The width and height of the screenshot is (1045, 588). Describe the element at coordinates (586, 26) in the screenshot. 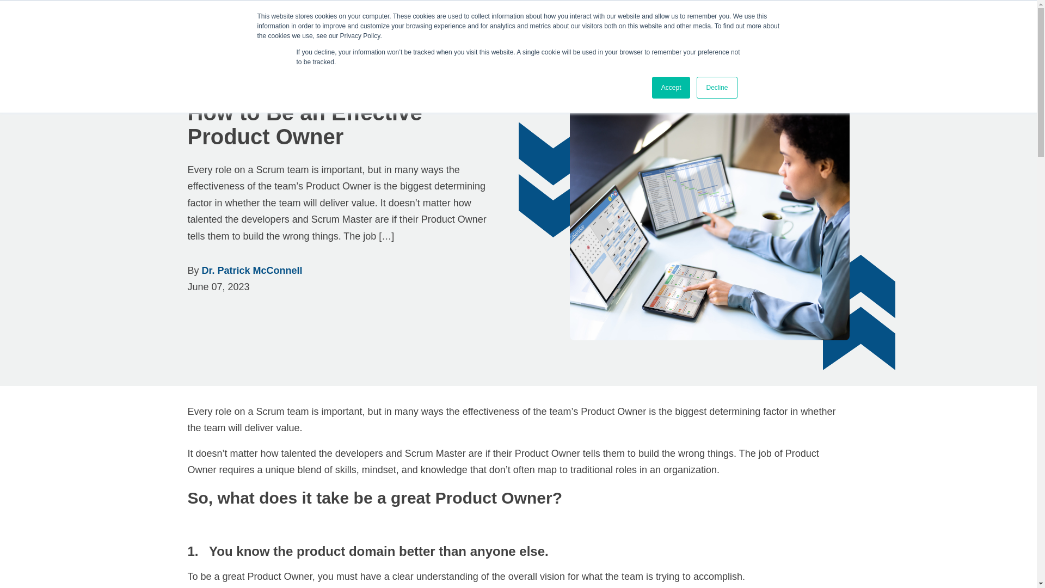

I see `Agile Training` at that location.